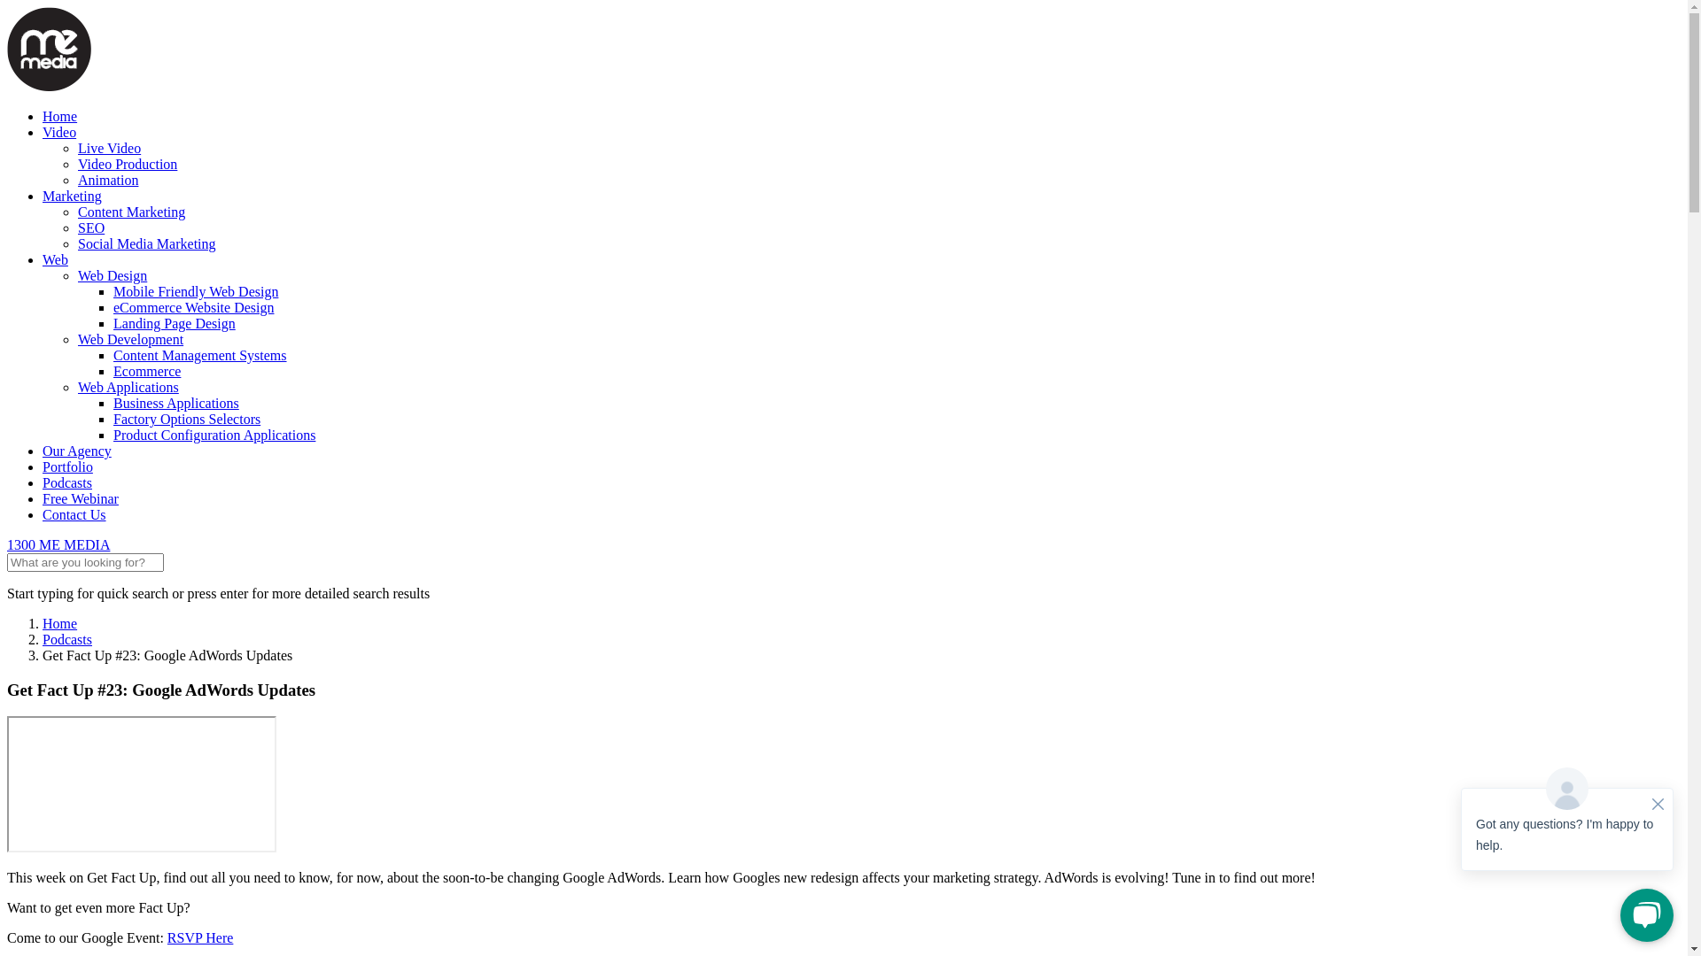 The height and width of the screenshot is (956, 1701). What do you see at coordinates (200, 938) in the screenshot?
I see `RSVP Here` at bounding box center [200, 938].